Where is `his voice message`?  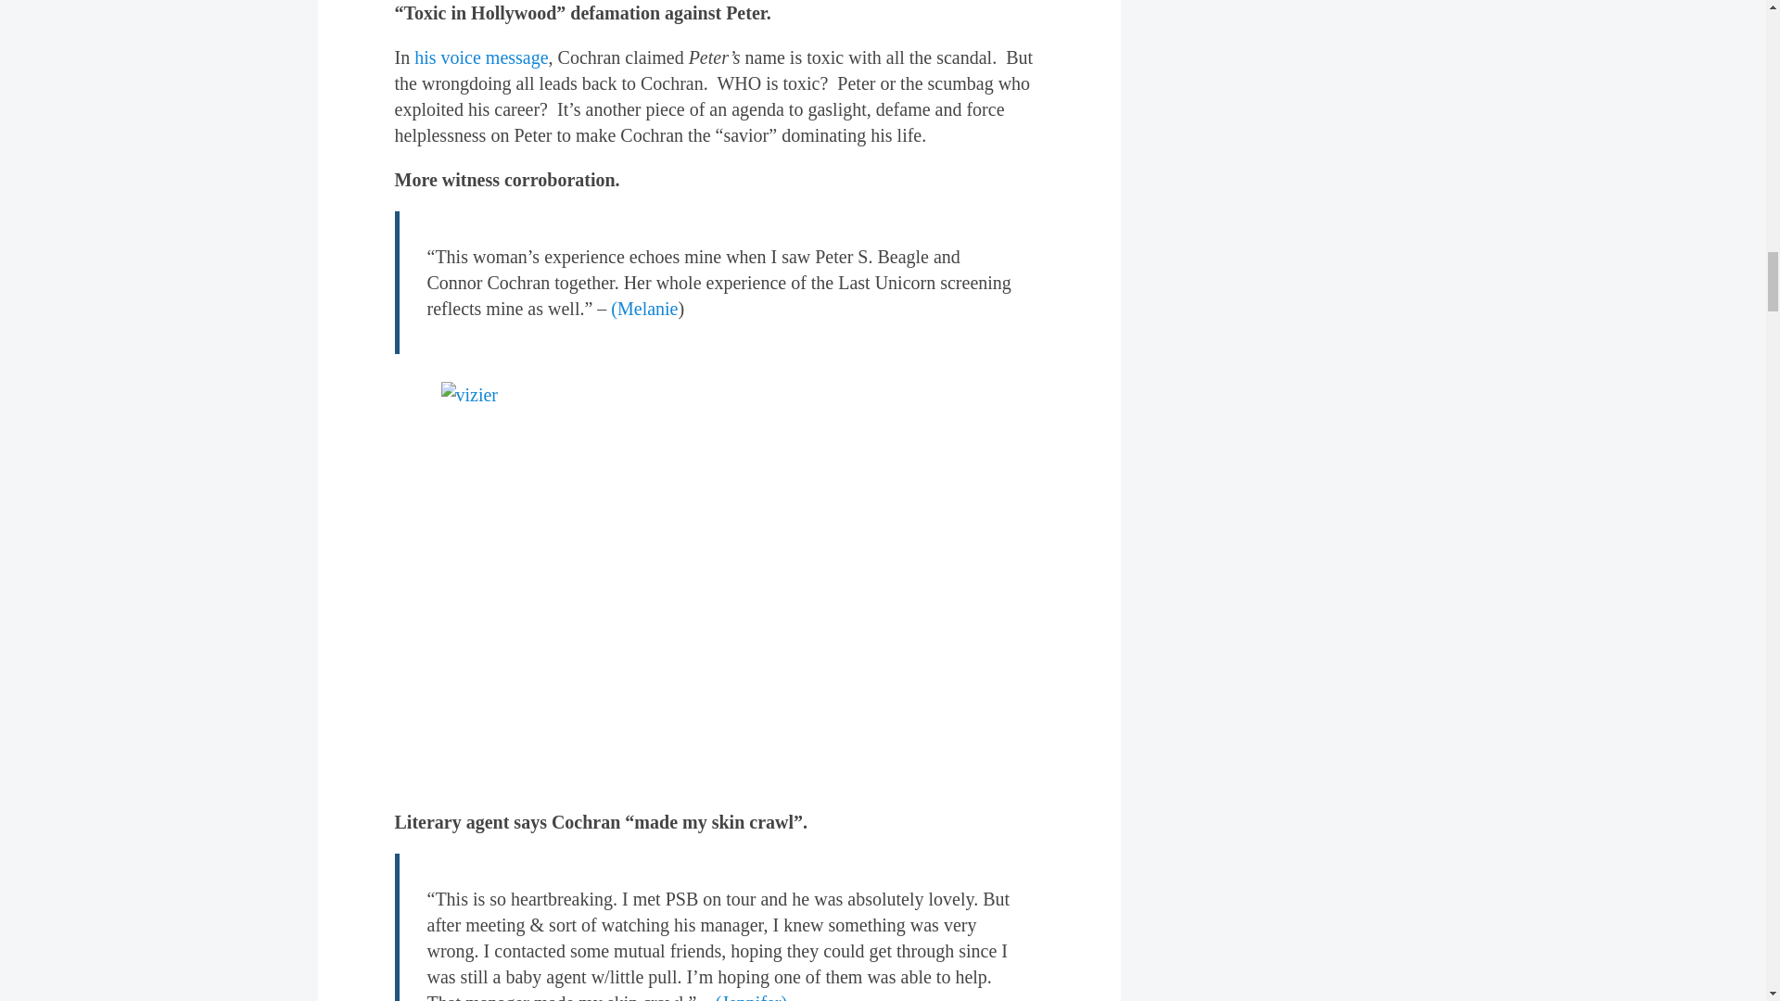 his voice message is located at coordinates (481, 57).